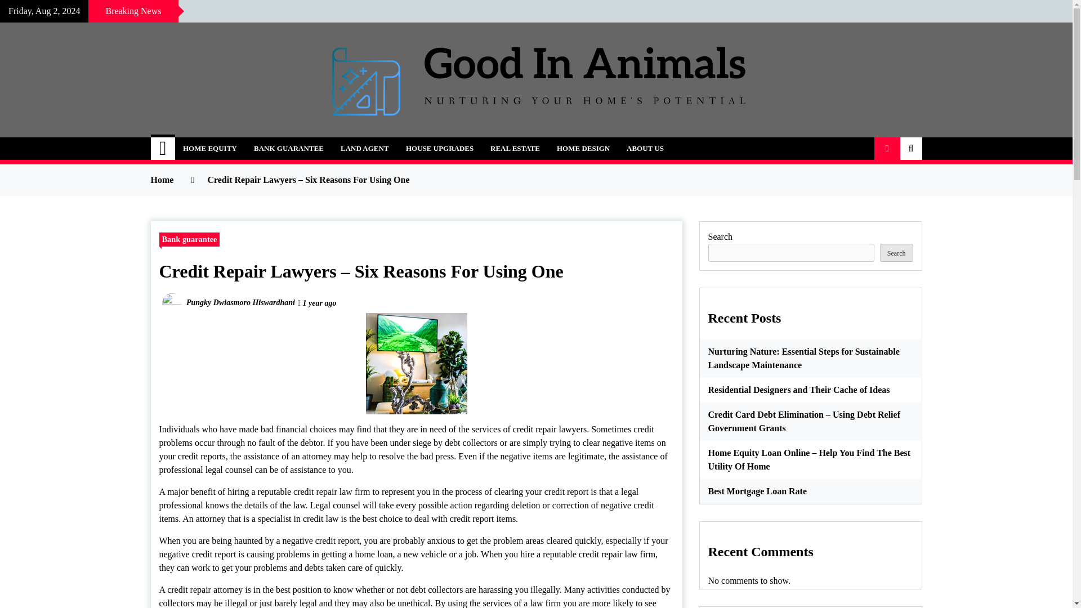 This screenshot has height=608, width=1081. What do you see at coordinates (645, 149) in the screenshot?
I see `ABOUT US` at bounding box center [645, 149].